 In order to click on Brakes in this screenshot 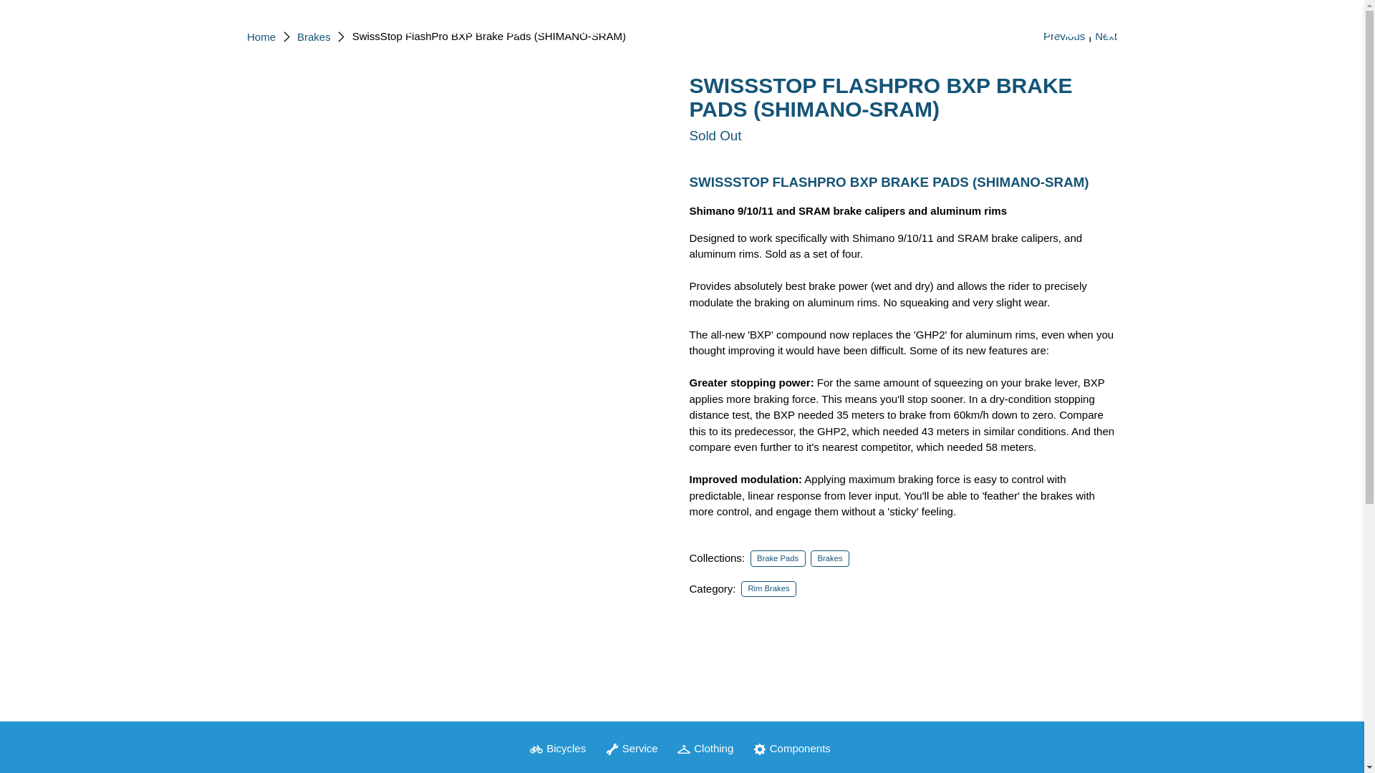, I will do `click(830, 558)`.